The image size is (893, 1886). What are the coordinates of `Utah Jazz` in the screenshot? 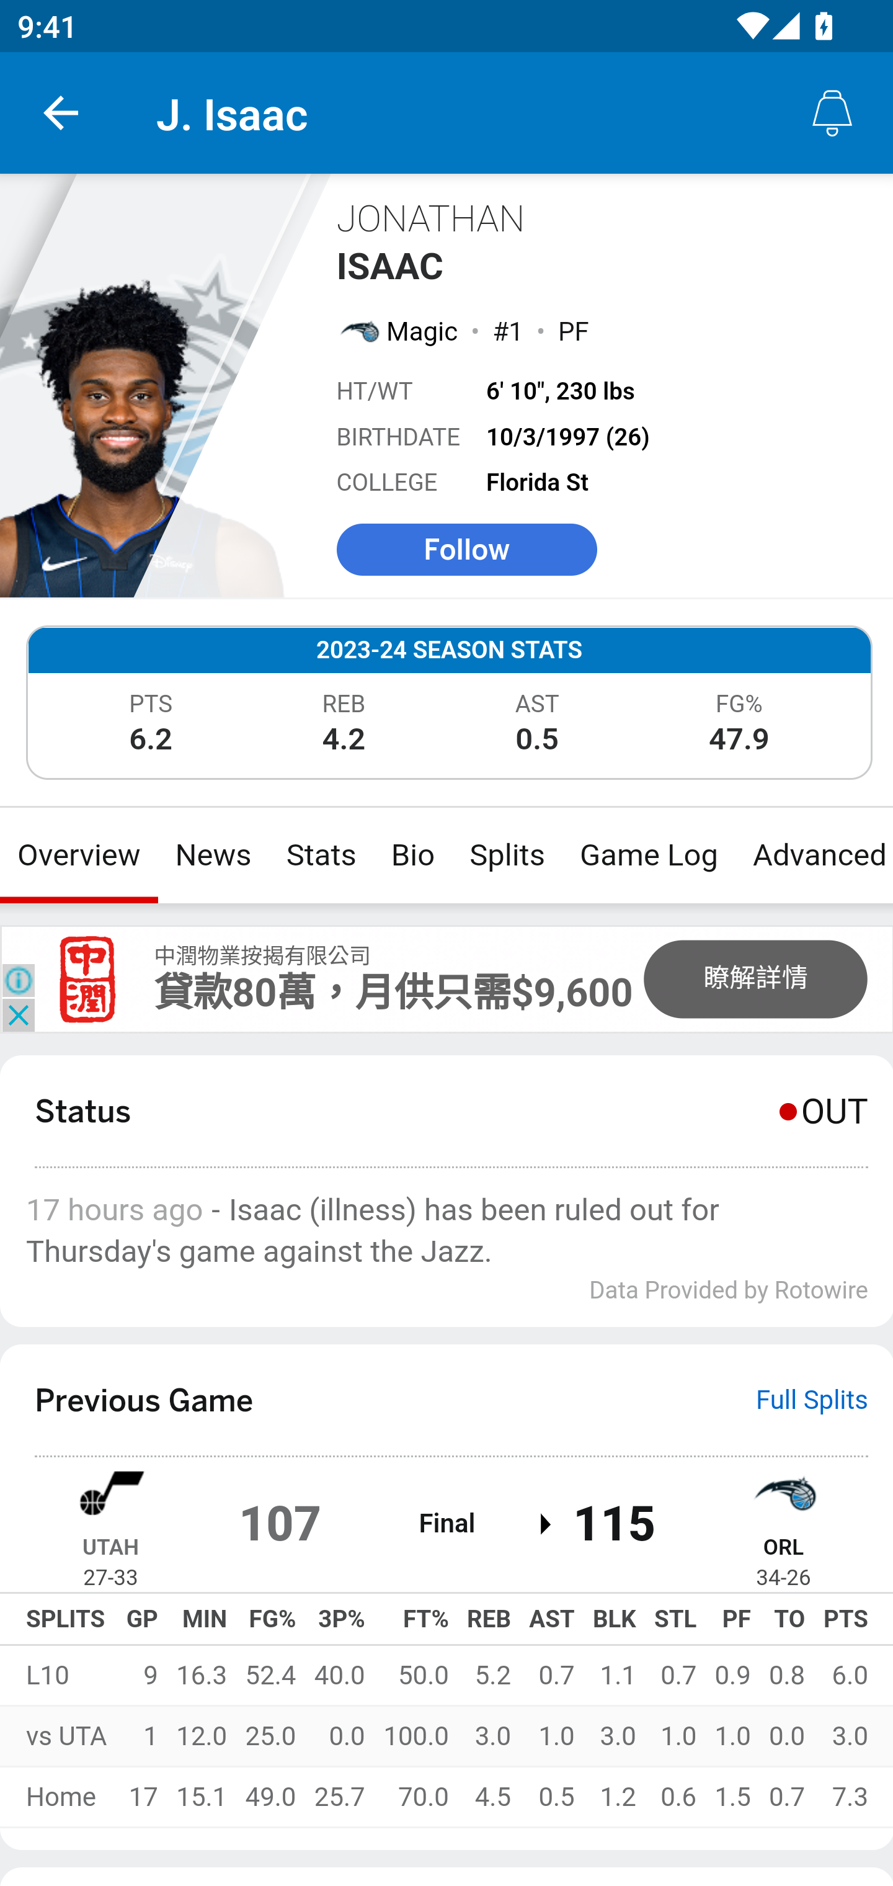 It's located at (110, 1491).